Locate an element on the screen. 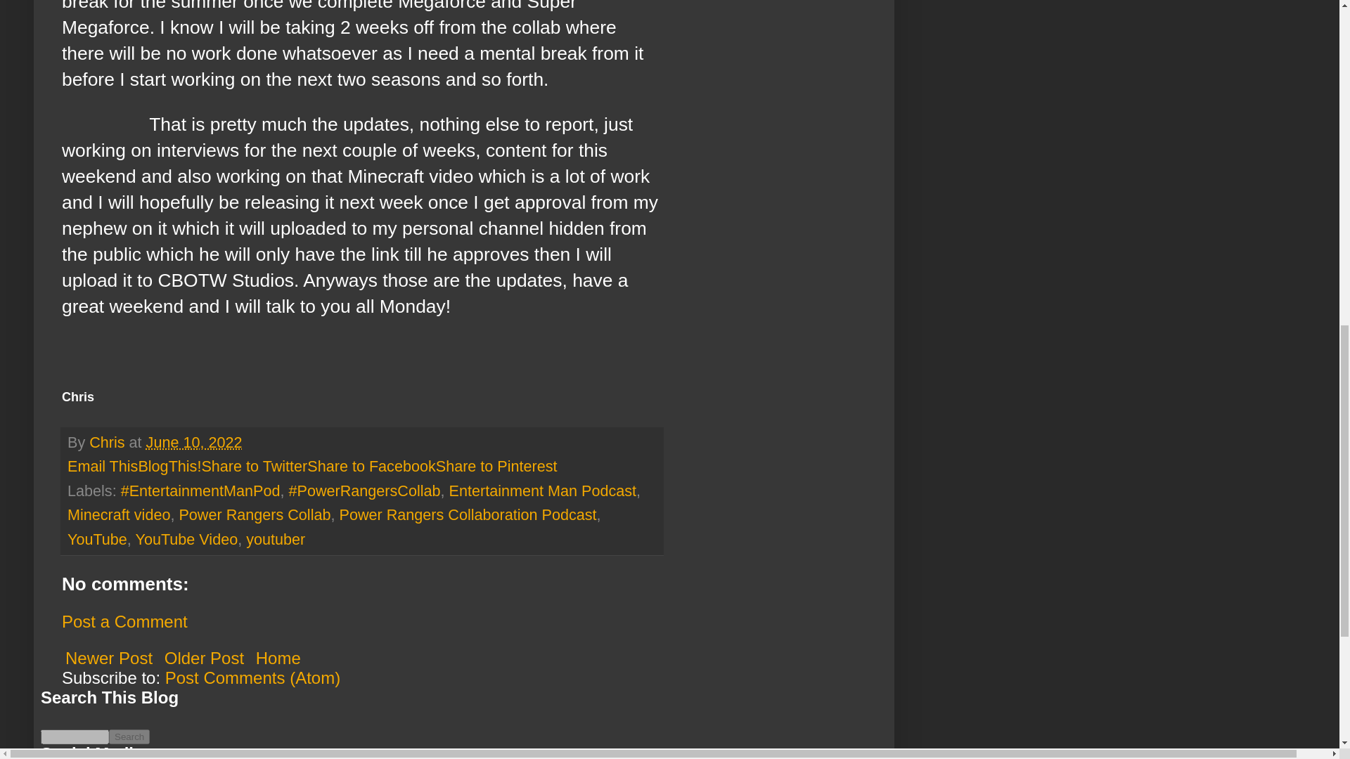  Share to Pinterest is located at coordinates (496, 467).